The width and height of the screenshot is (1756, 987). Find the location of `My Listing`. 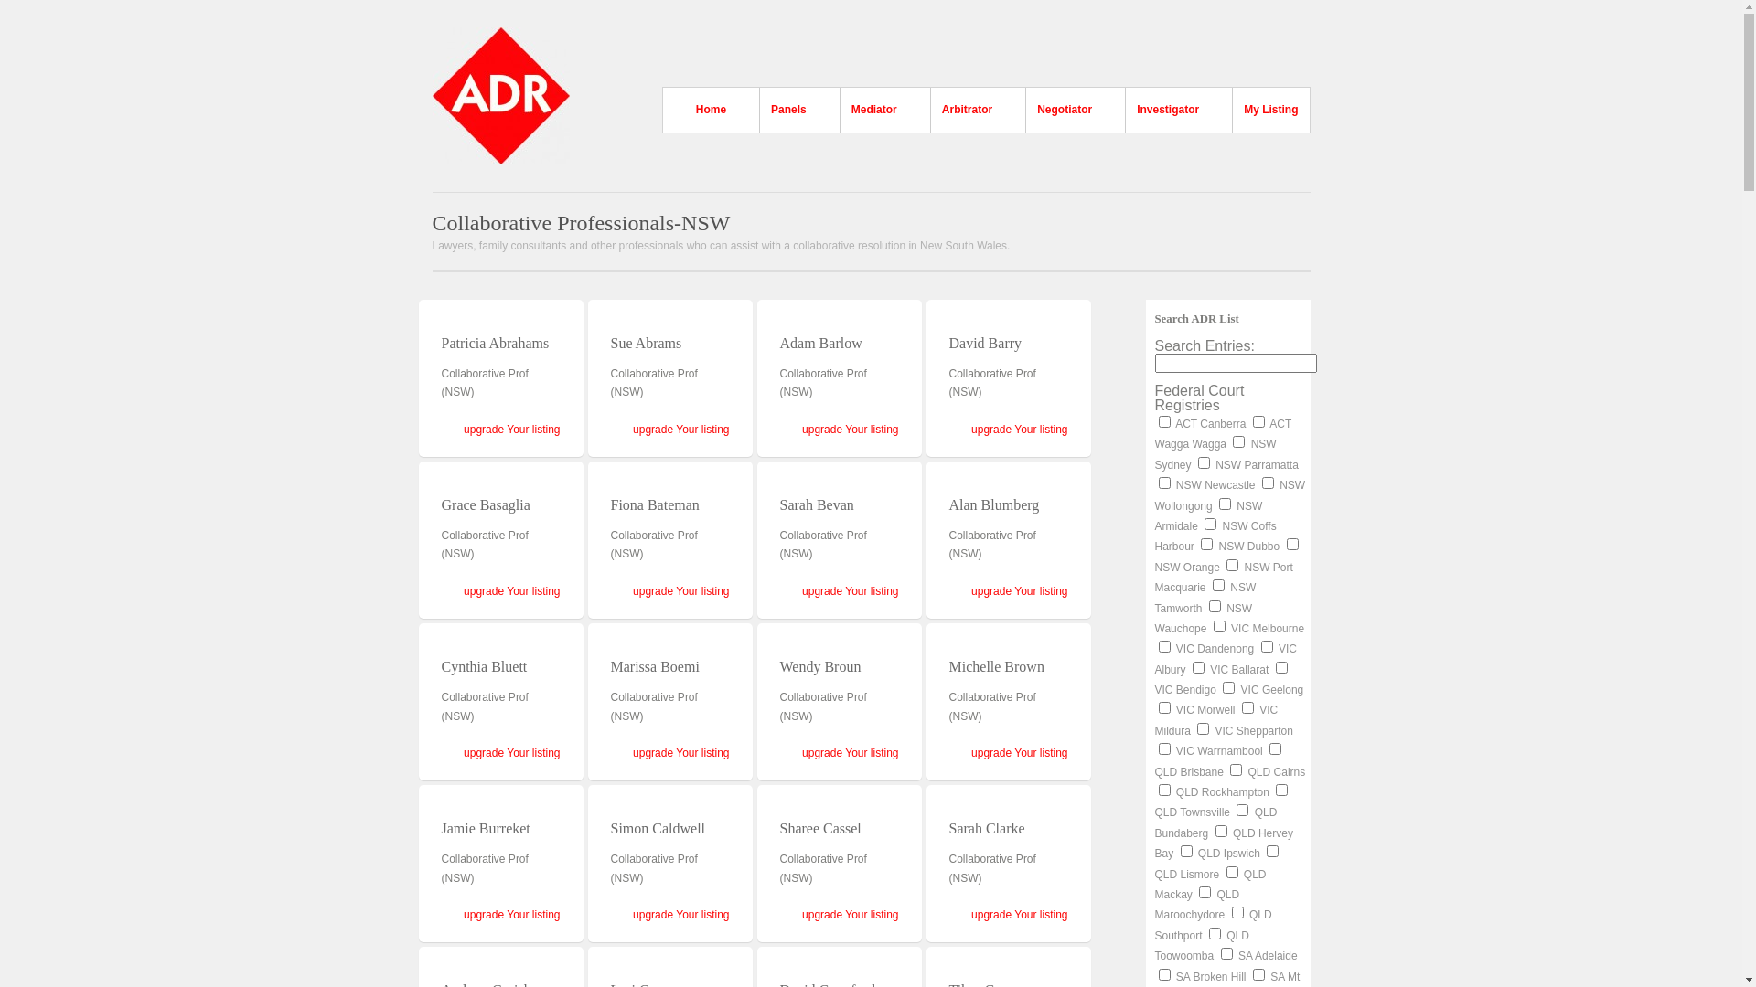

My Listing is located at coordinates (1270, 110).